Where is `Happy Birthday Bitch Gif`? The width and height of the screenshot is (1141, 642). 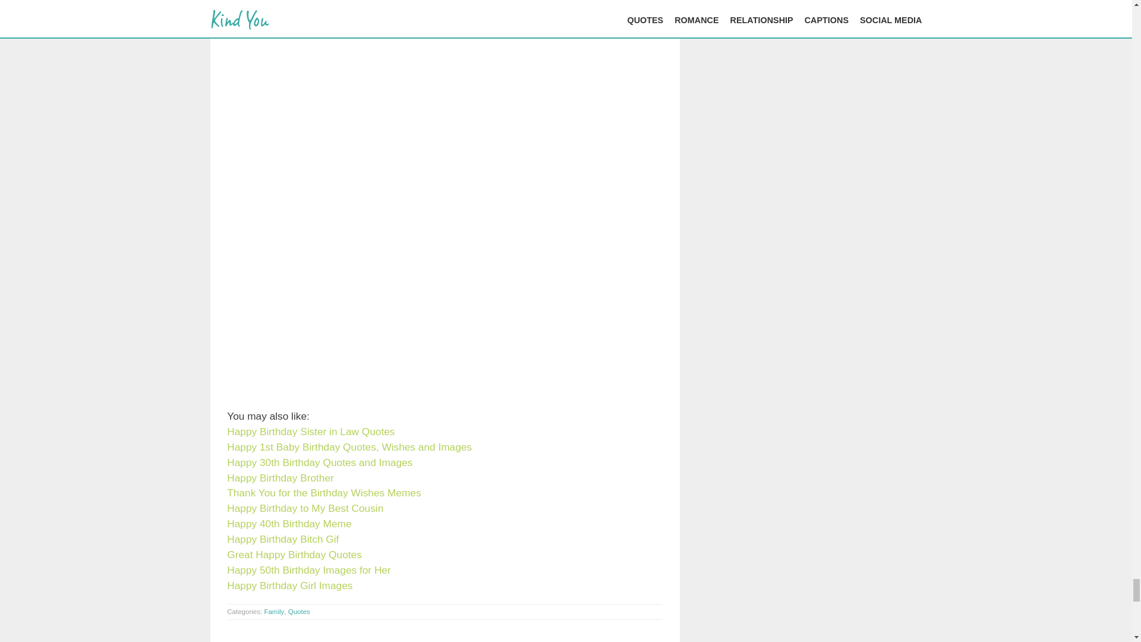
Happy Birthday Bitch Gif is located at coordinates (283, 539).